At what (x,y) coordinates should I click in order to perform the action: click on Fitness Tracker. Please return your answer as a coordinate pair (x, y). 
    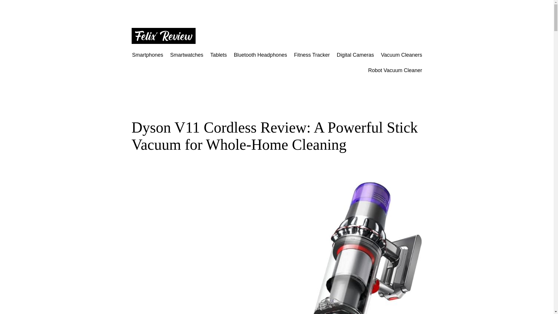
    Looking at the image, I should click on (312, 55).